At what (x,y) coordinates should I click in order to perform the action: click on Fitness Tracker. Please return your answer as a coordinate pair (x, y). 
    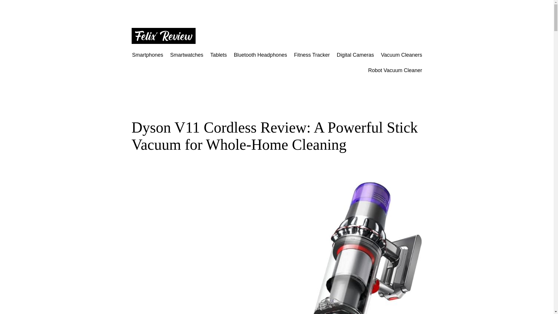
    Looking at the image, I should click on (312, 55).